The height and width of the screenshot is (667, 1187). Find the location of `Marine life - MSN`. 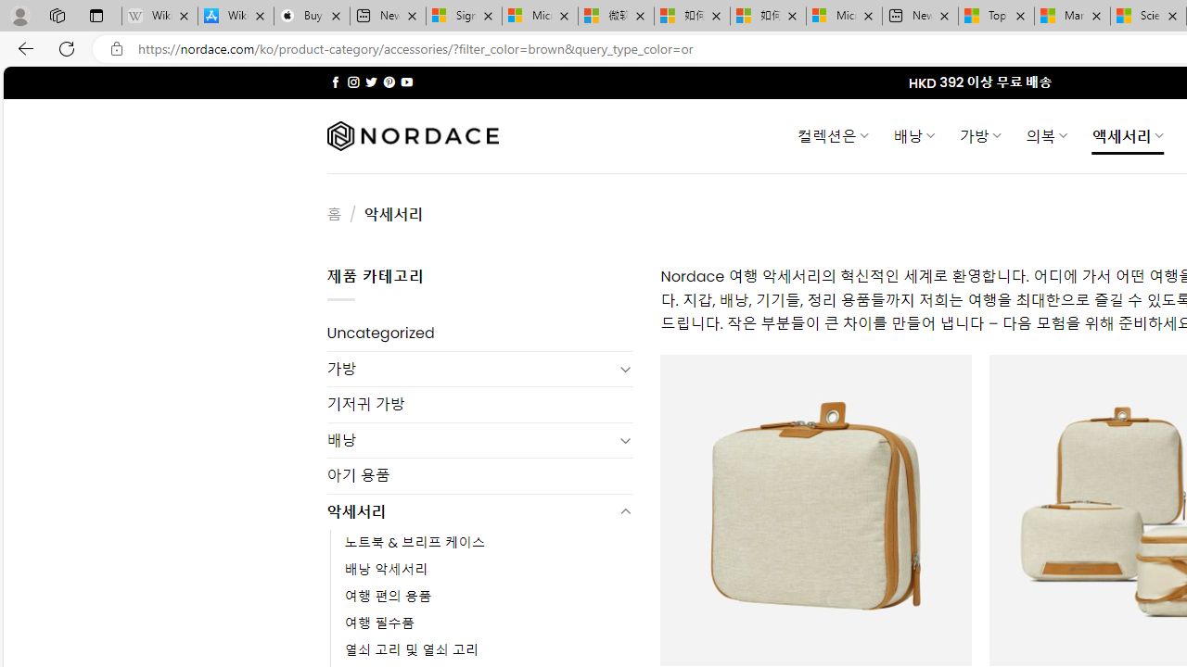

Marine life - MSN is located at coordinates (1072, 17).